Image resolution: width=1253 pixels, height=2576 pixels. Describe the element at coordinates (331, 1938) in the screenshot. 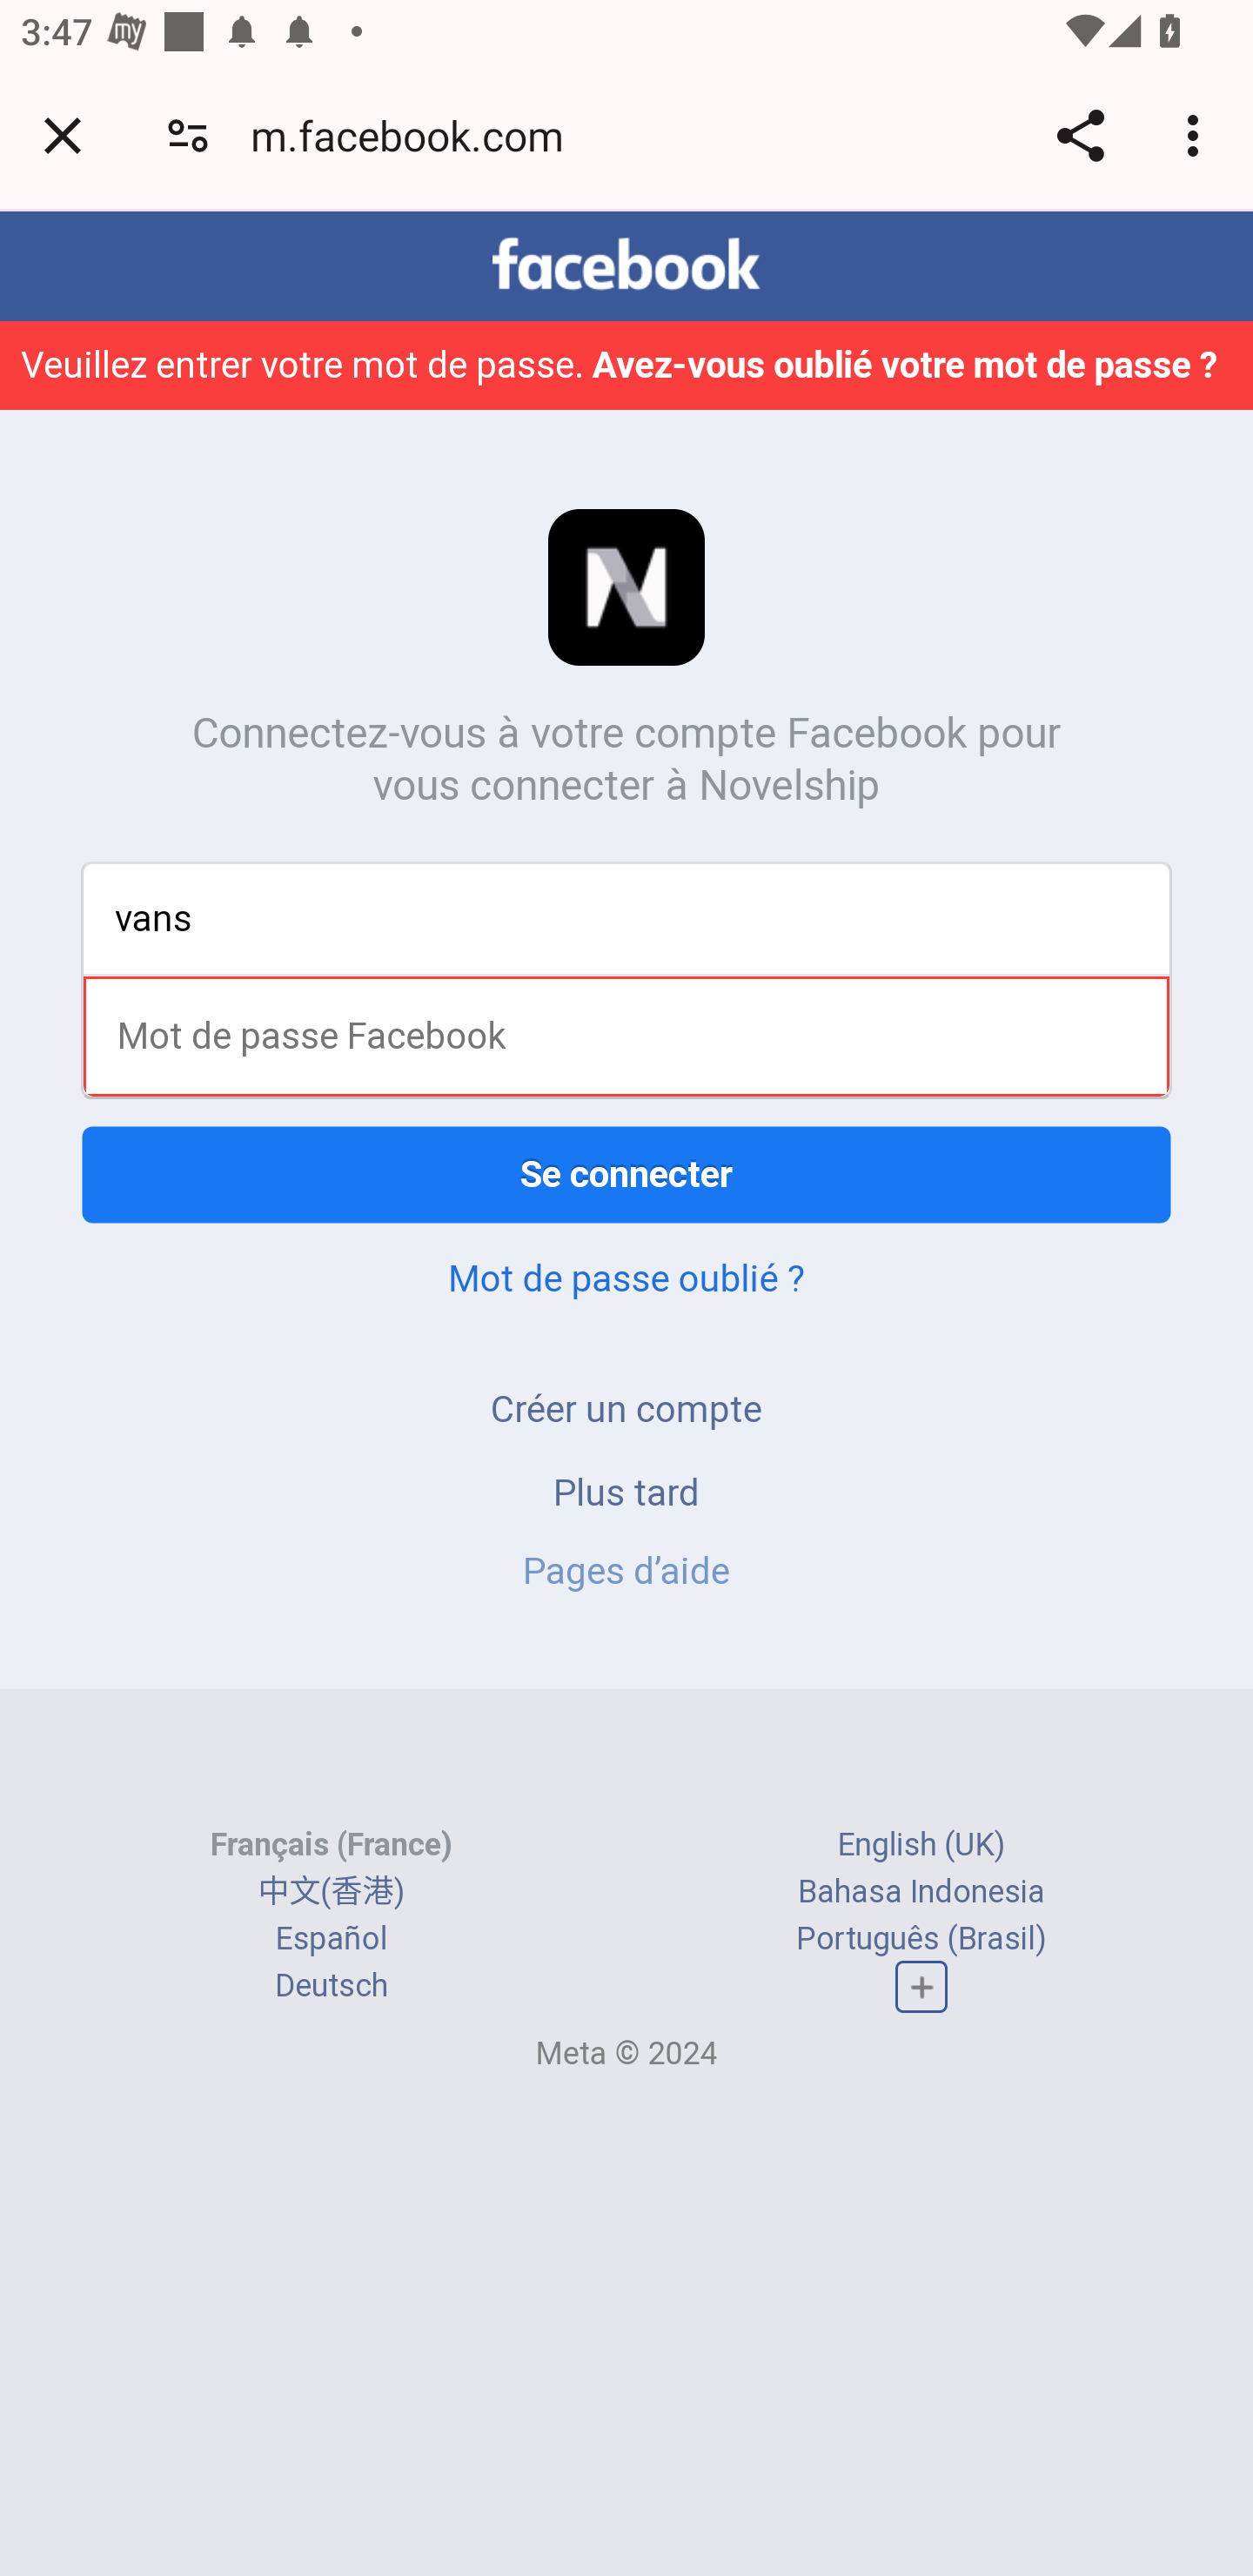

I see `Español` at that location.